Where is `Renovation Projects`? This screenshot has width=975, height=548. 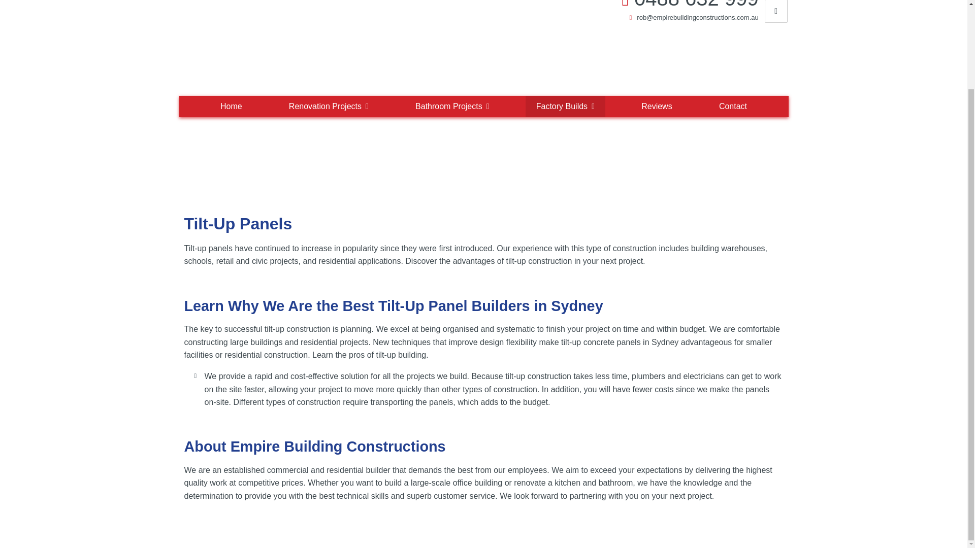
Renovation Projects is located at coordinates (328, 107).